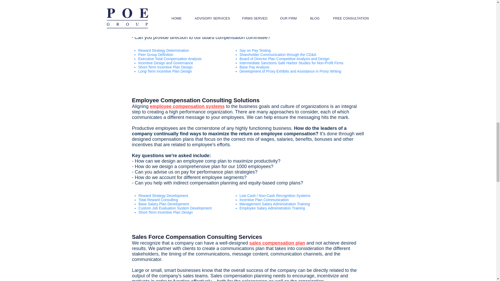 Image resolution: width=500 pixels, height=281 pixels. What do you see at coordinates (187, 106) in the screenshot?
I see `employee compensation systems` at bounding box center [187, 106].